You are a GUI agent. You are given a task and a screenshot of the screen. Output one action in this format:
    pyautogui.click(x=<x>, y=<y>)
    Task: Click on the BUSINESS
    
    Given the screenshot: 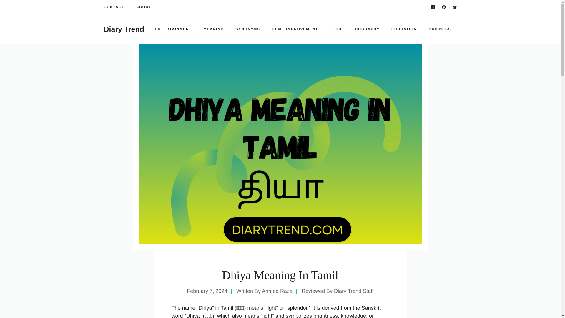 What is the action you would take?
    pyautogui.click(x=440, y=29)
    